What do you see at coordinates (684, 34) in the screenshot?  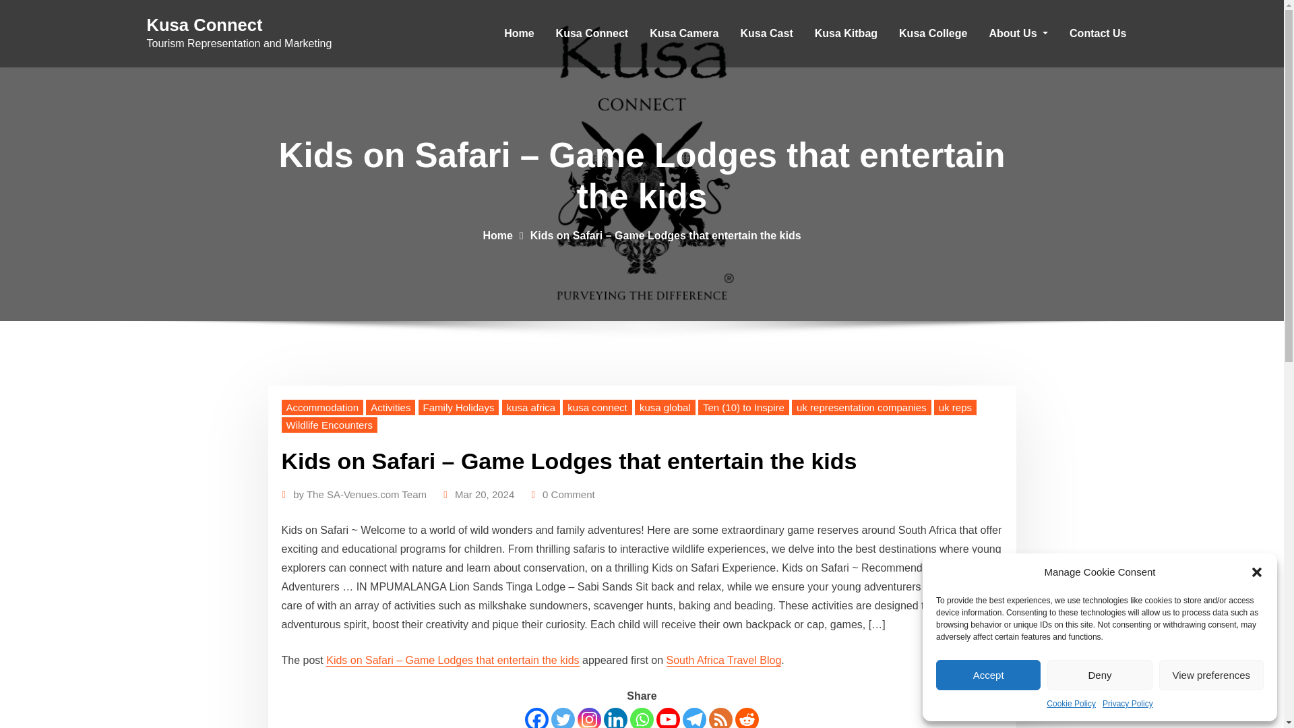 I see `Kusa Camera` at bounding box center [684, 34].